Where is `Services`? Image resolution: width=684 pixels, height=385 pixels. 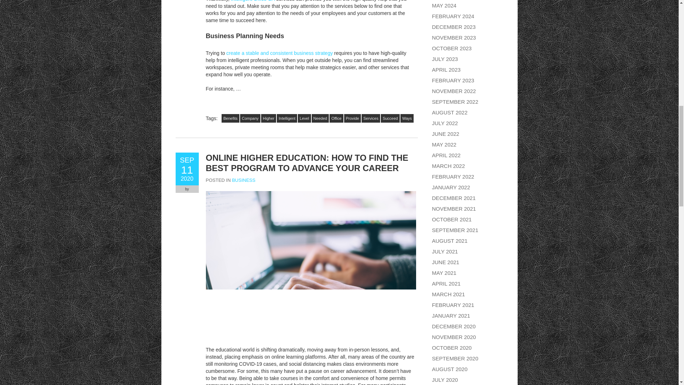
Services is located at coordinates (320, 118).